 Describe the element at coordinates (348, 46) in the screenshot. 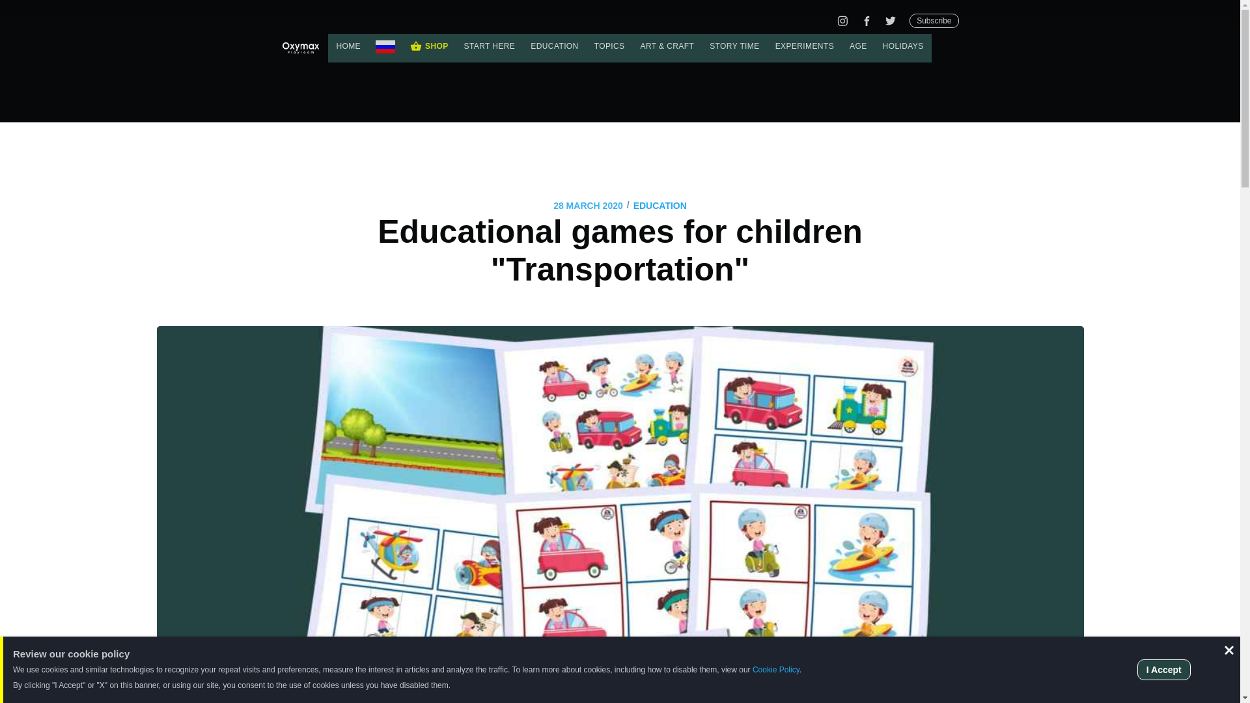

I see `HOME` at that location.